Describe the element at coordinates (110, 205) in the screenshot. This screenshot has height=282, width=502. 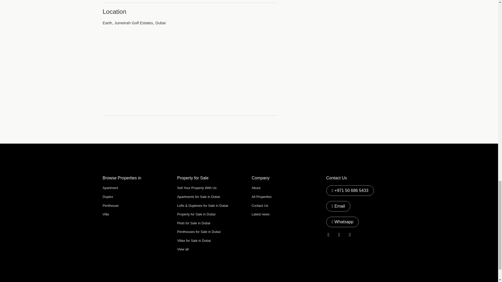
I see `Penthouse` at that location.